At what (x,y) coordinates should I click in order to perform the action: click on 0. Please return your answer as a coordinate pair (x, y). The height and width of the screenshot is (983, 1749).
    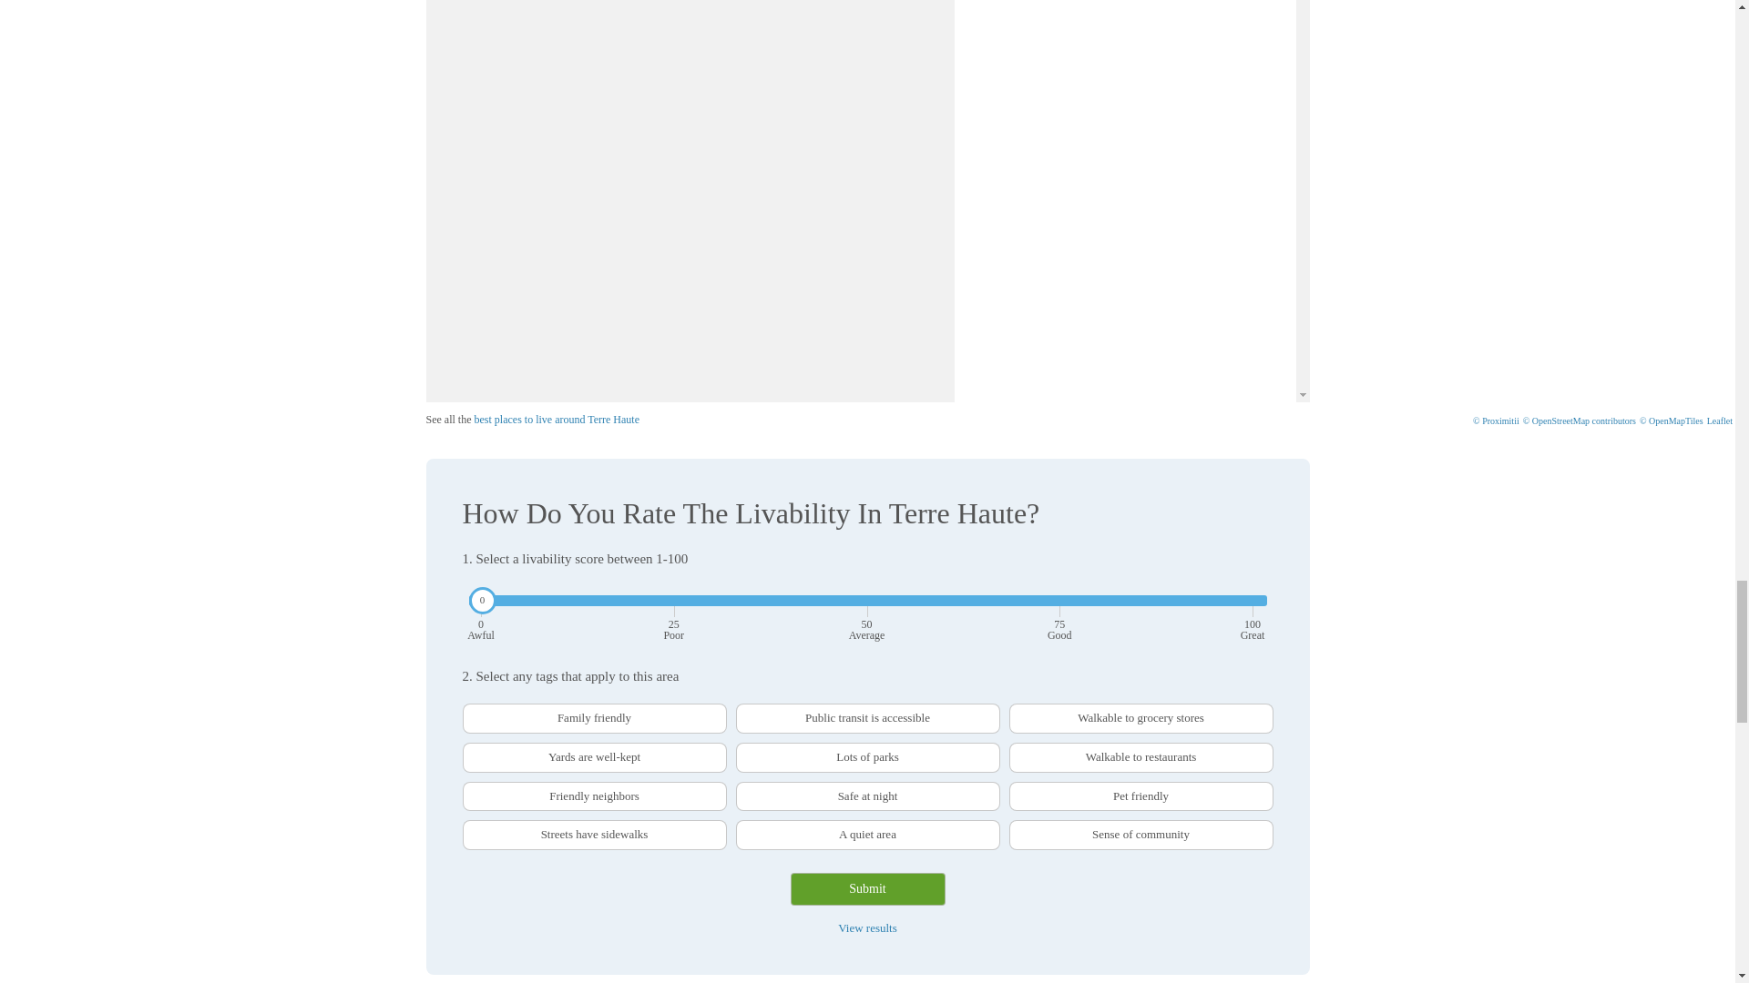
    Looking at the image, I should click on (867, 601).